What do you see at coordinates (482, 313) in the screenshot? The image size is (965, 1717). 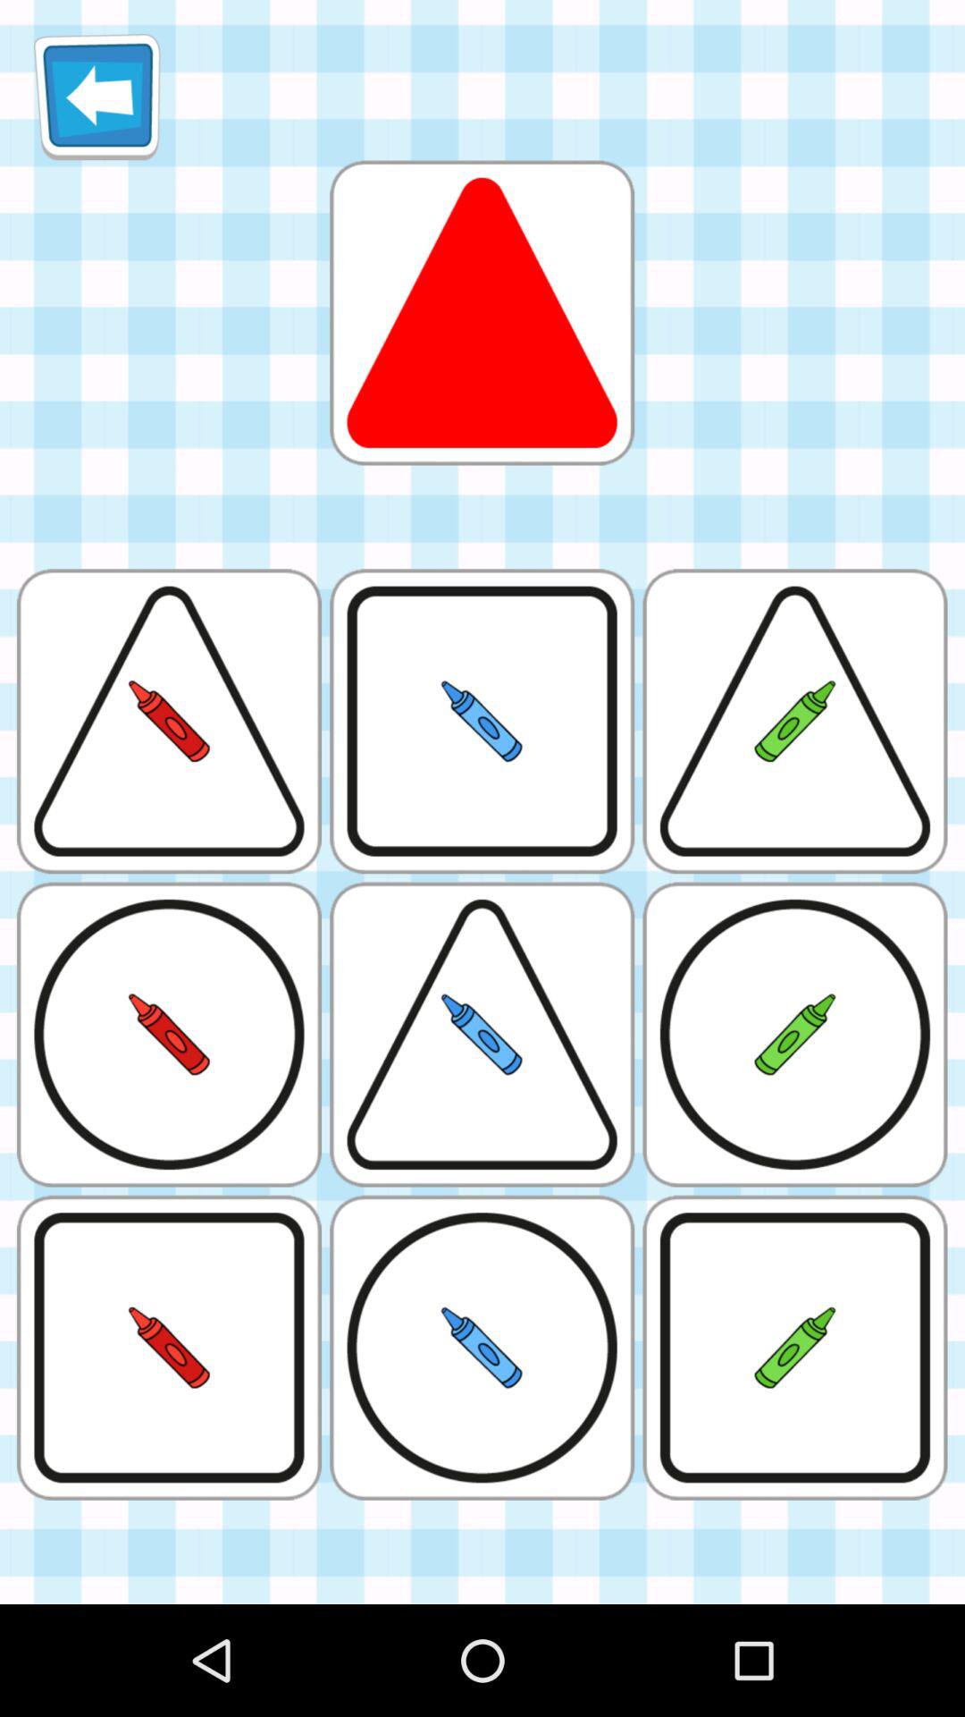 I see `find match` at bounding box center [482, 313].